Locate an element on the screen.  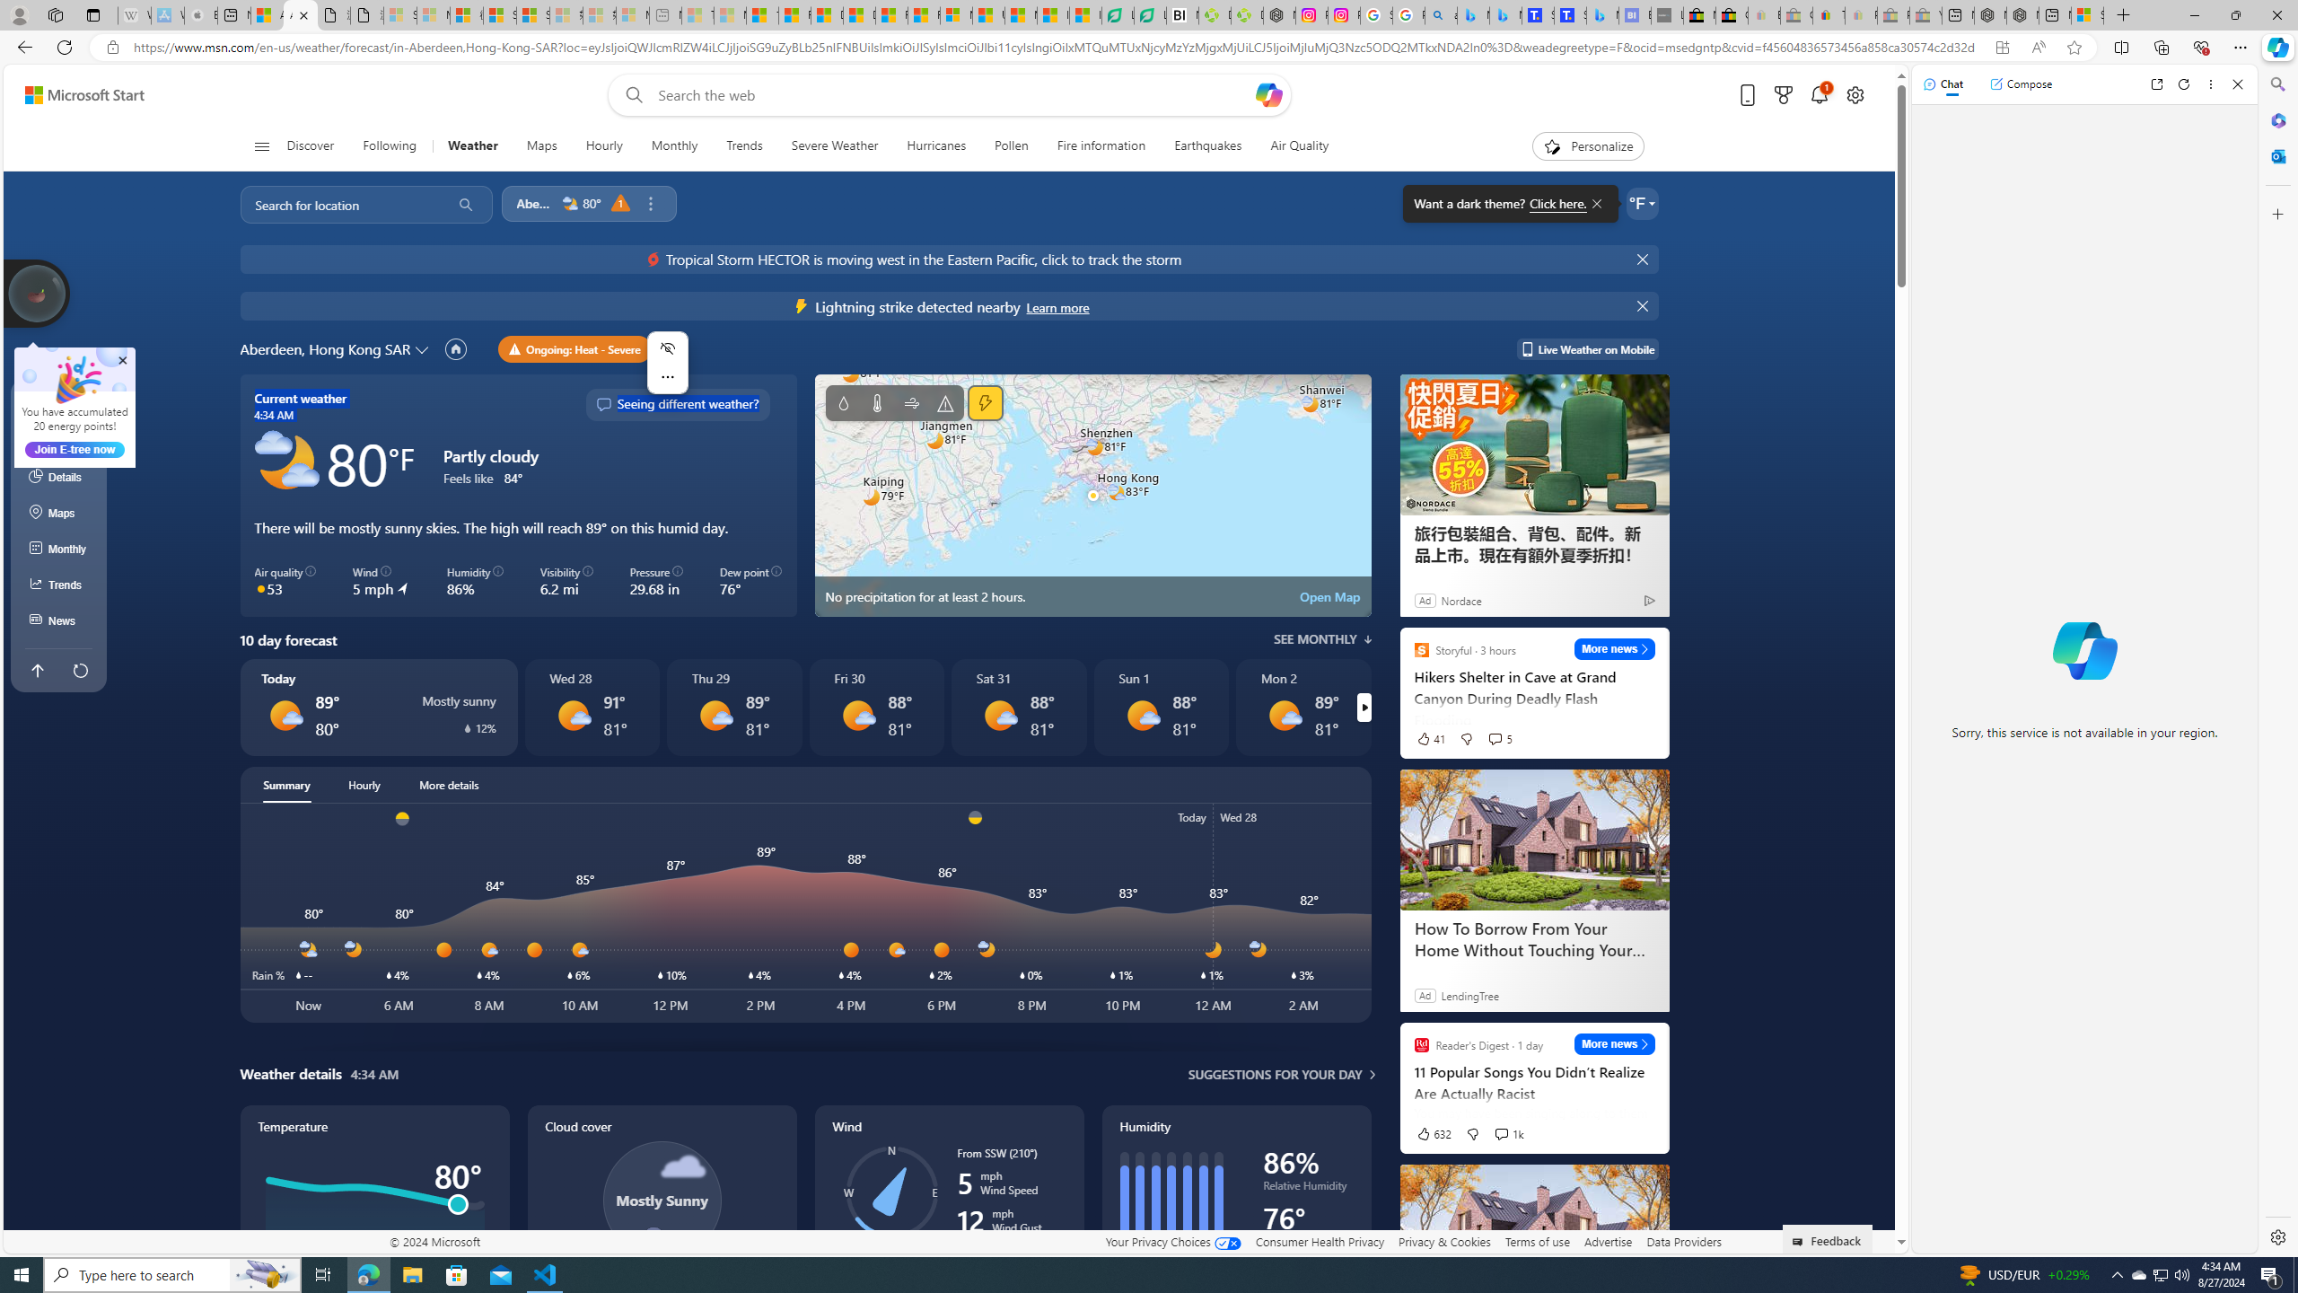
Suggestions for your day is located at coordinates (1275, 1074).